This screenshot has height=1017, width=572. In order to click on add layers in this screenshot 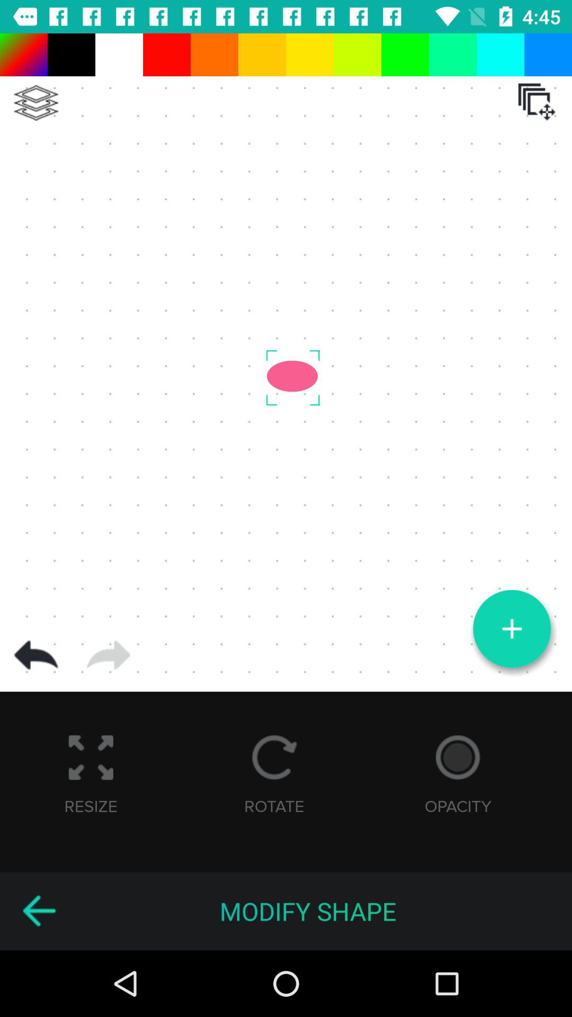, I will do `click(36, 103)`.